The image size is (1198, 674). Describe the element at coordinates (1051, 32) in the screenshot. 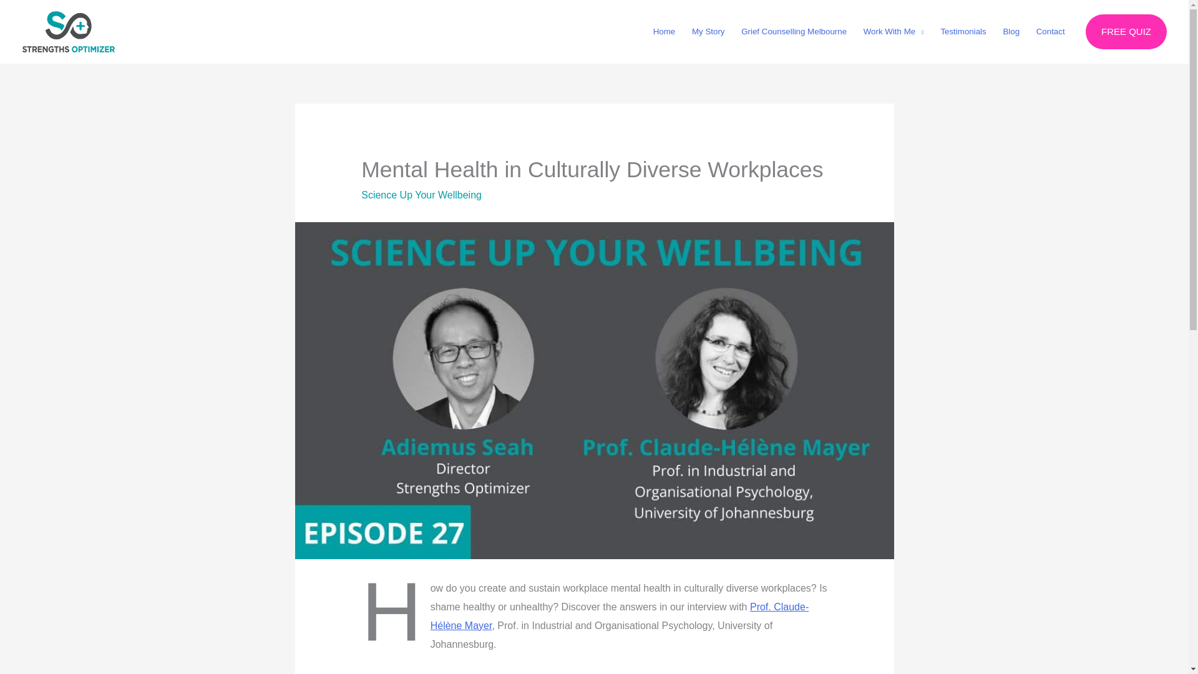

I see `Contact` at that location.